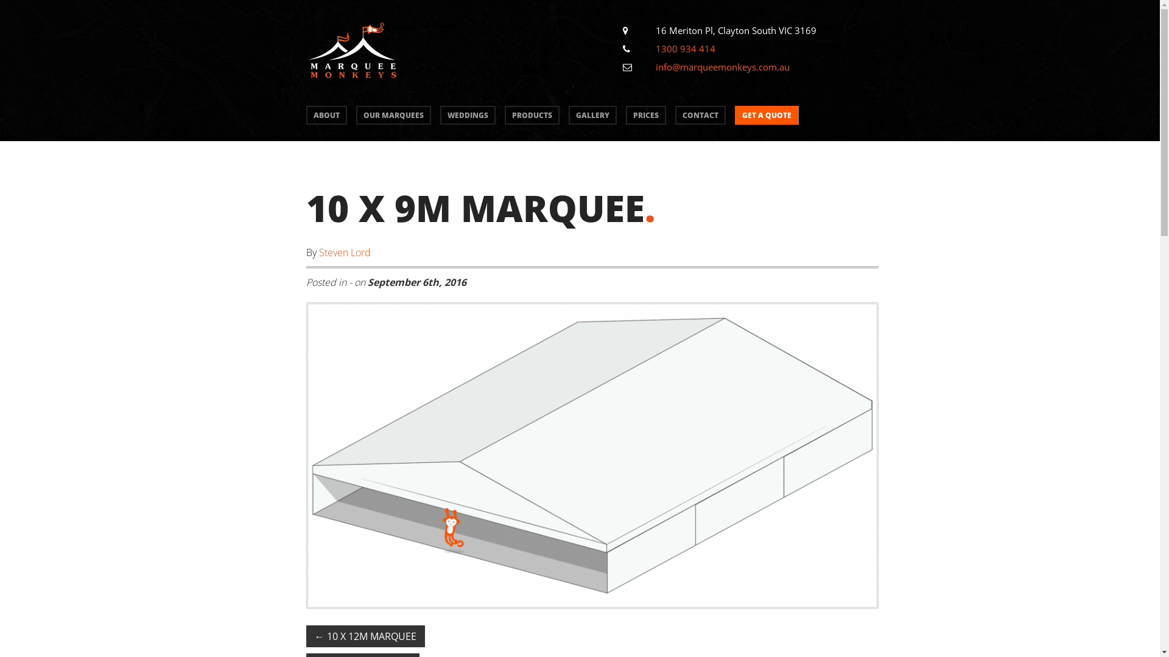  Describe the element at coordinates (646, 116) in the screenshot. I see `PRICES` at that location.